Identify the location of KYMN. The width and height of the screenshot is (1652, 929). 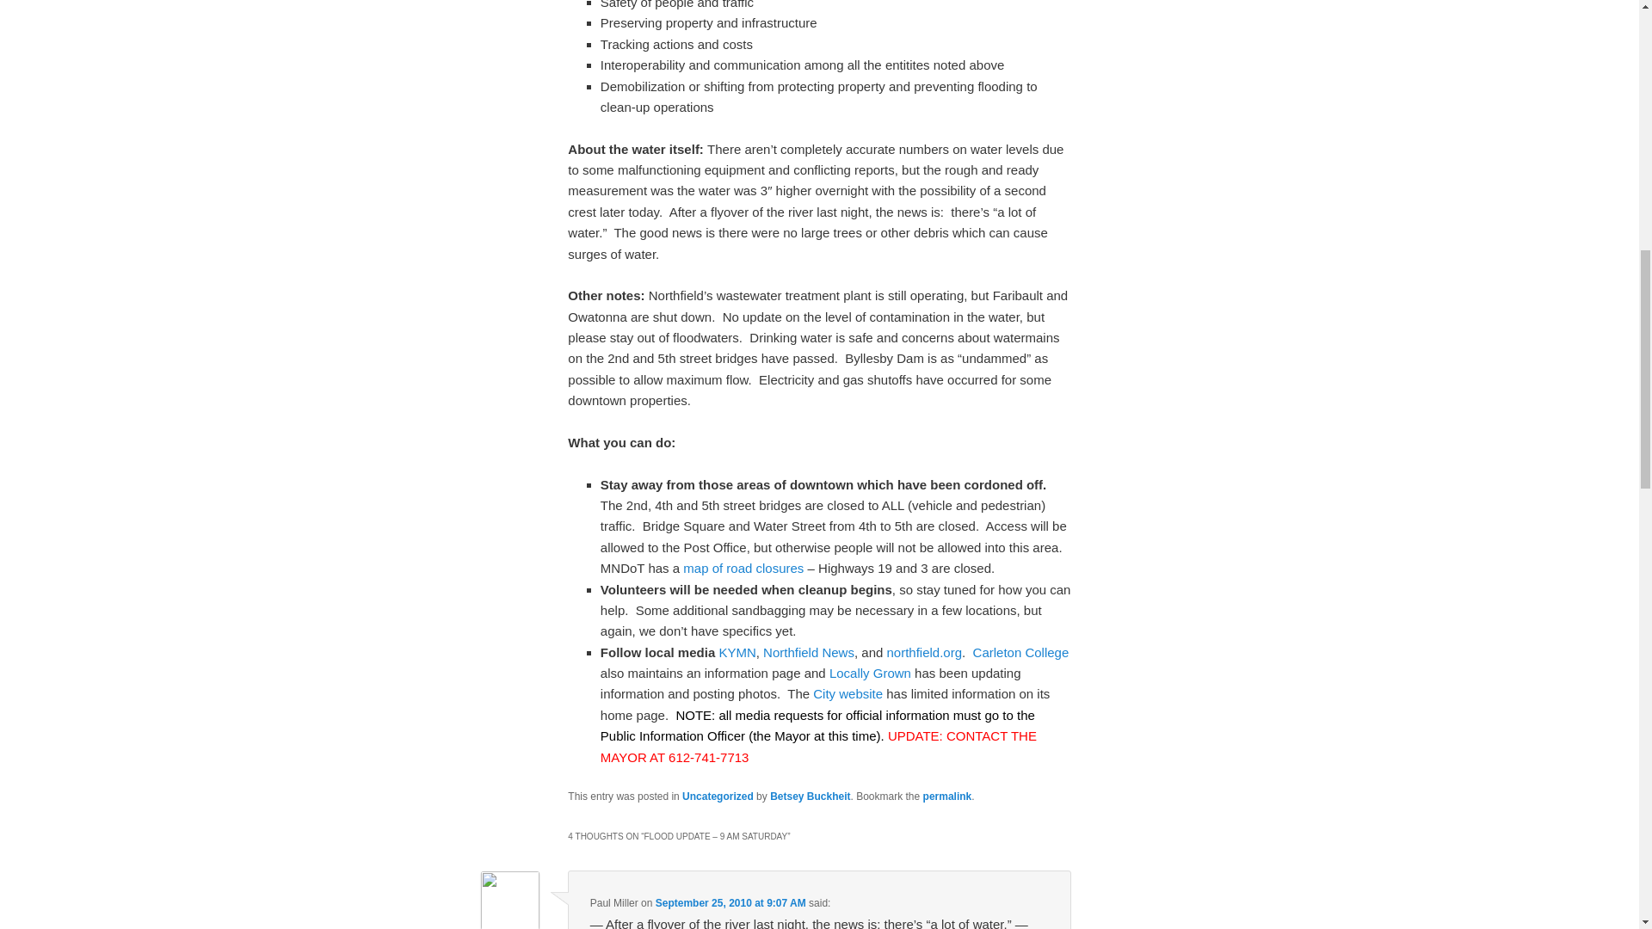
(737, 652).